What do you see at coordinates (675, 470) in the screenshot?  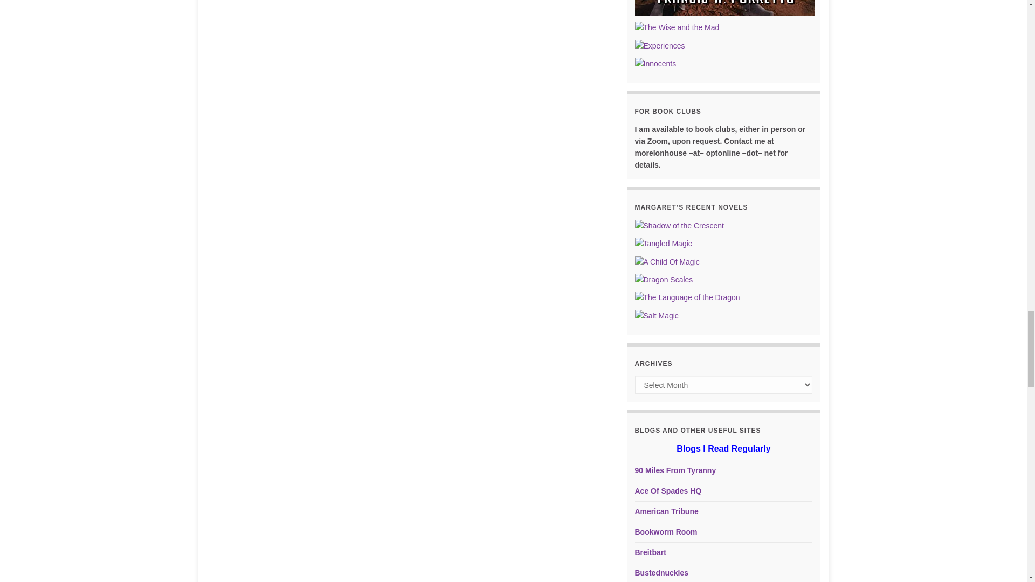 I see `90 Miles From Tyranny` at bounding box center [675, 470].